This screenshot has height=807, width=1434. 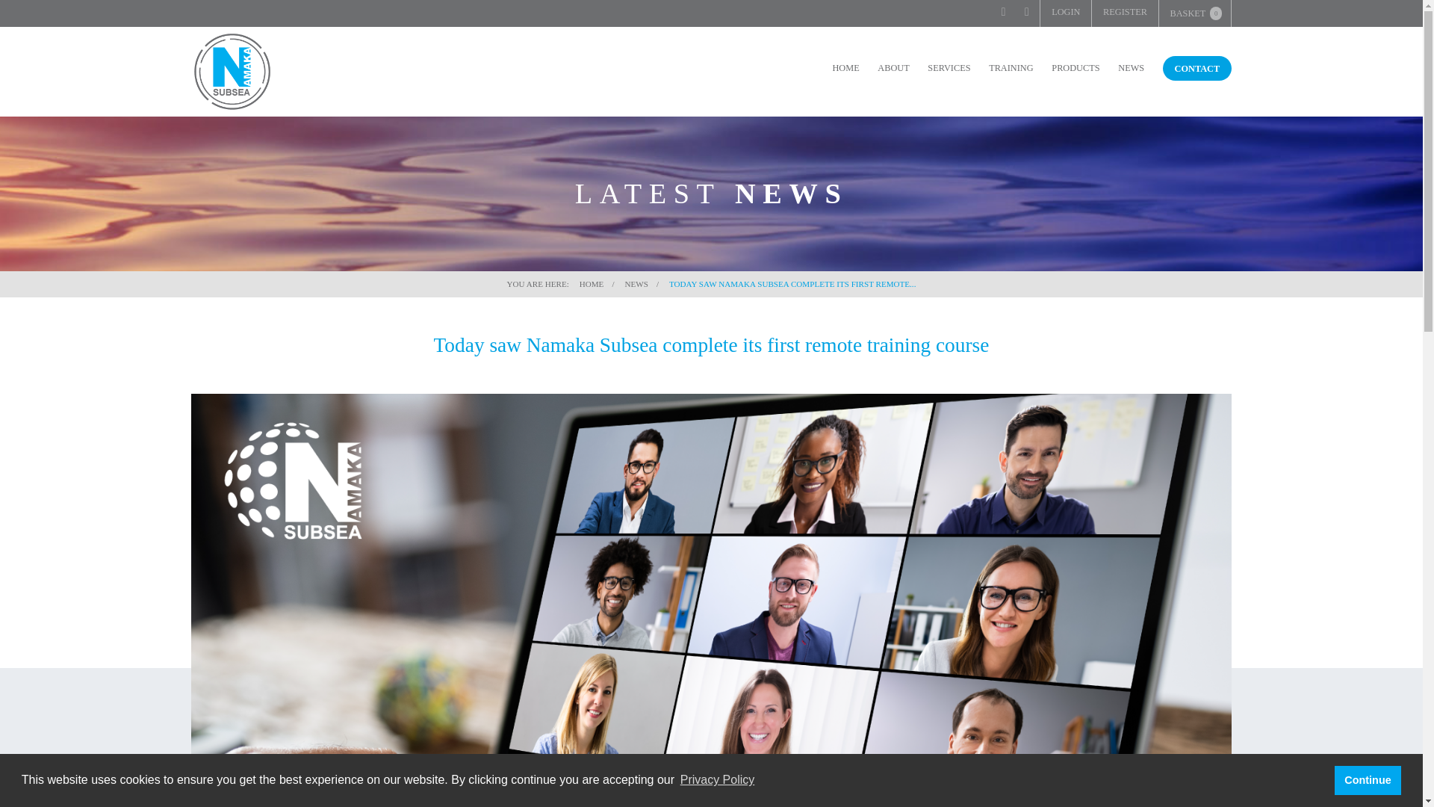 What do you see at coordinates (1124, 13) in the screenshot?
I see `REGISTER` at bounding box center [1124, 13].